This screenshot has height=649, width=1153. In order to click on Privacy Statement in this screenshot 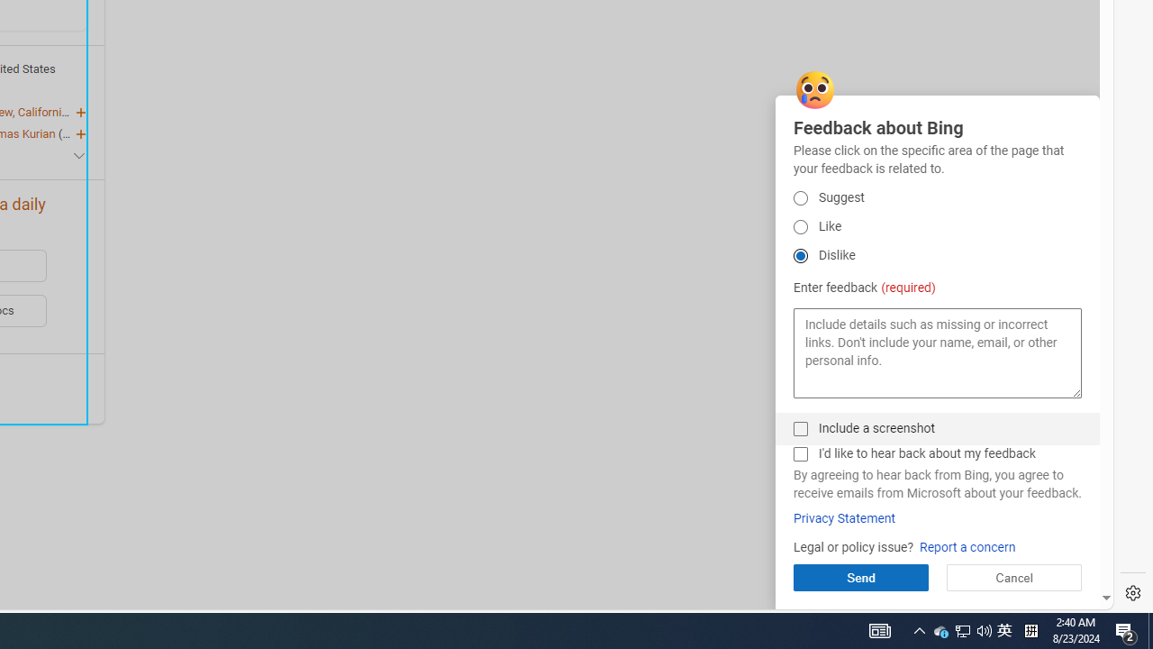, I will do `click(844, 518)`.